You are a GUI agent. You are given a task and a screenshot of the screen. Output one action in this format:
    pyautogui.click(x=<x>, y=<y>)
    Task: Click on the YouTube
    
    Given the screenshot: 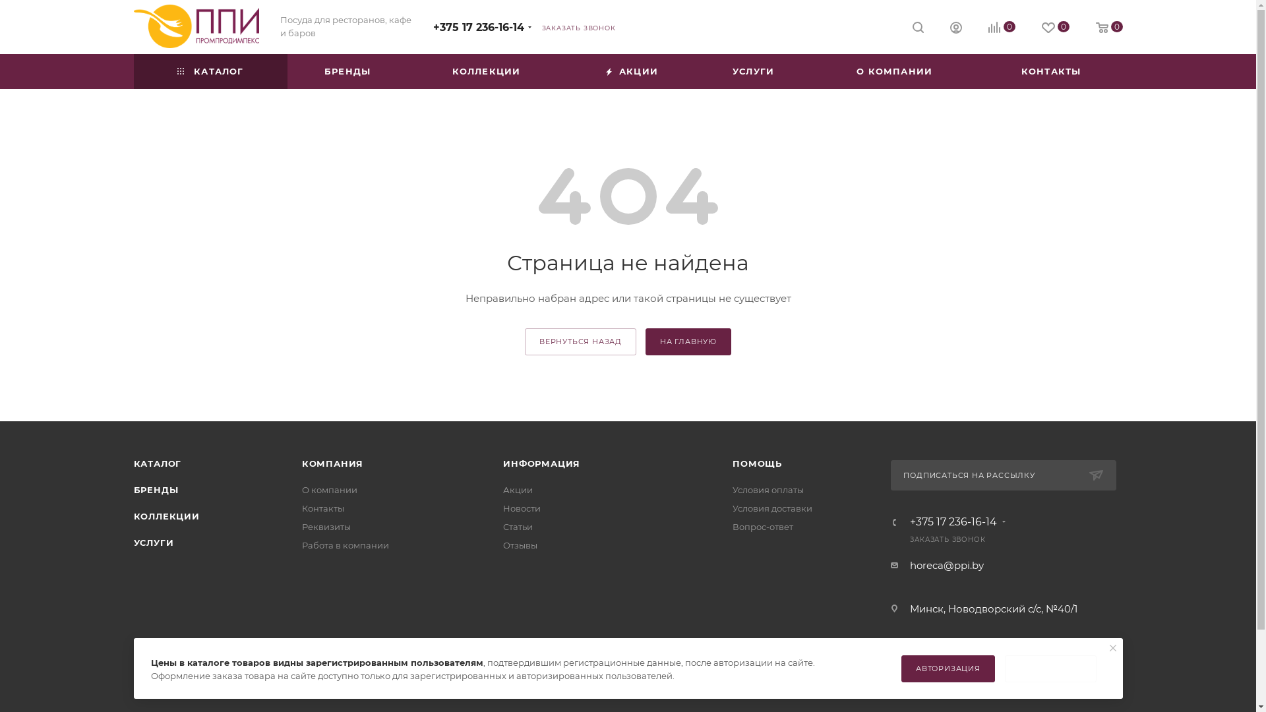 What is the action you would take?
    pyautogui.click(x=662, y=680)
    